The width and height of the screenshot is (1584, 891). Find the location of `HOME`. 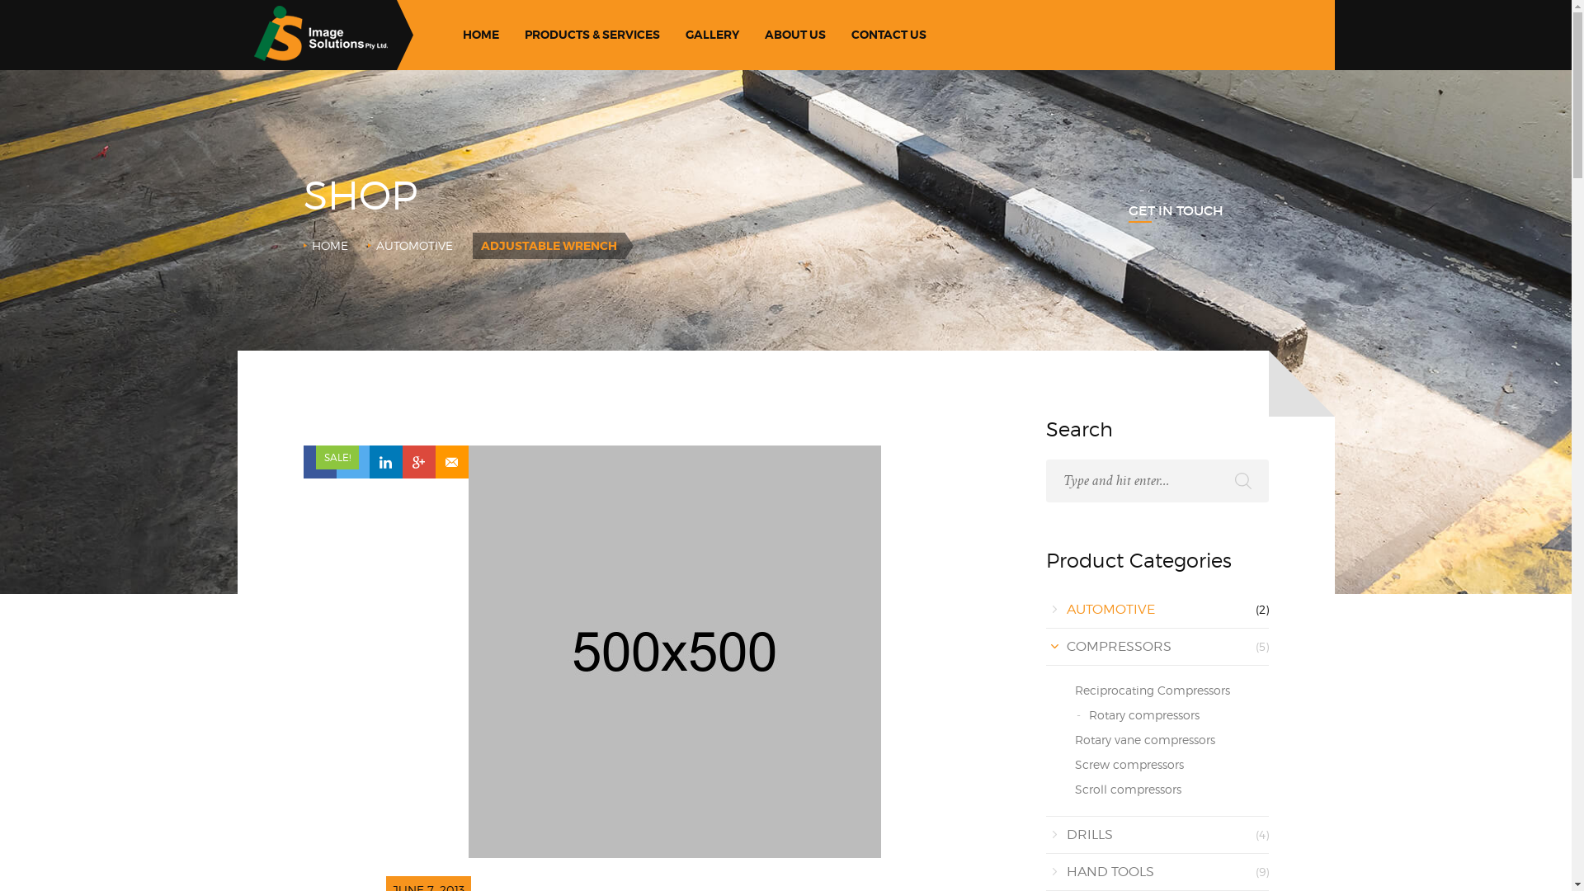

HOME is located at coordinates (330, 246).